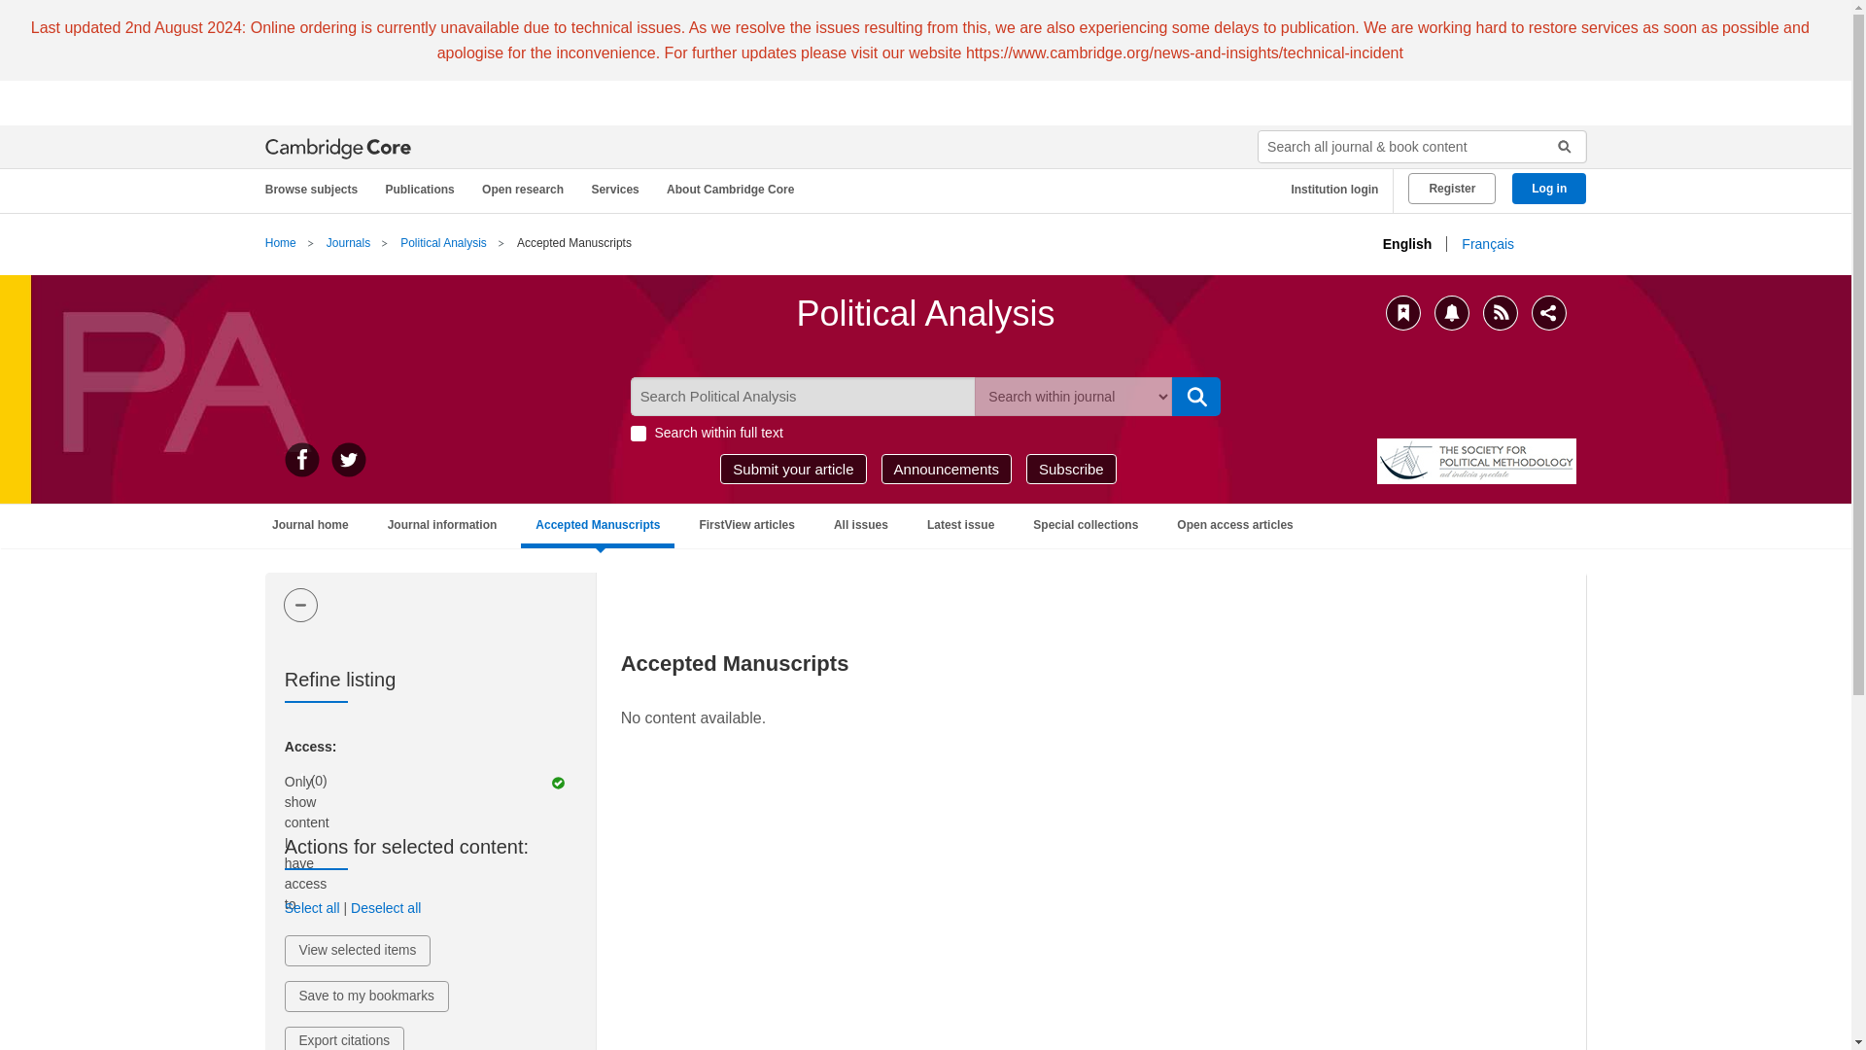  Describe the element at coordinates (280, 243) in the screenshot. I see `Home` at that location.